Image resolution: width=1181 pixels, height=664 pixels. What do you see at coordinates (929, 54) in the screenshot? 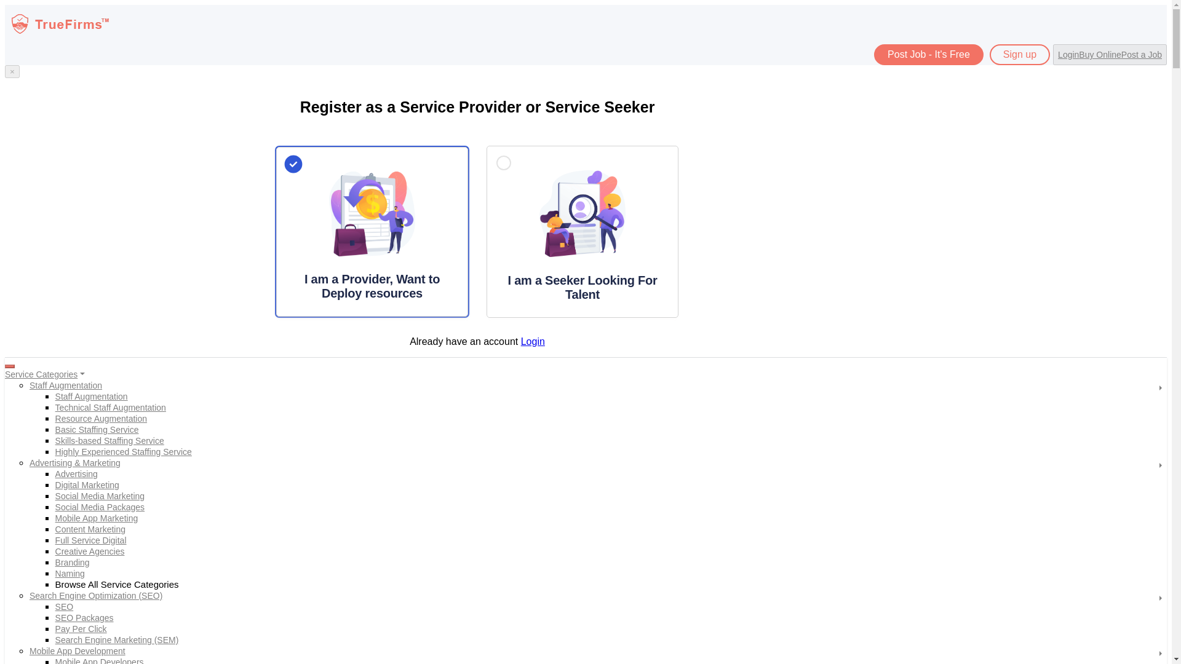
I see `Post Job - It's Free` at bounding box center [929, 54].